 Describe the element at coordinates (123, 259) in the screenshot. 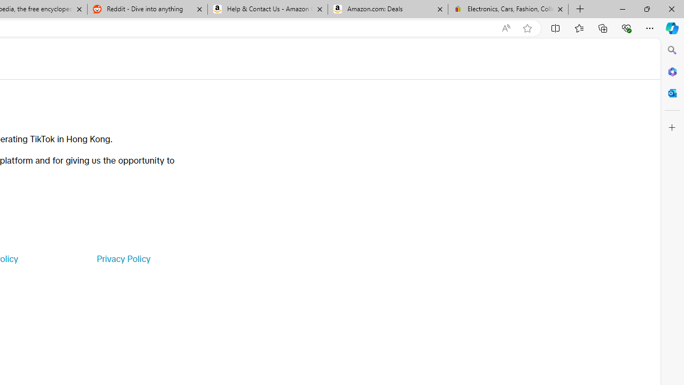

I see `Privacy Policy` at that location.